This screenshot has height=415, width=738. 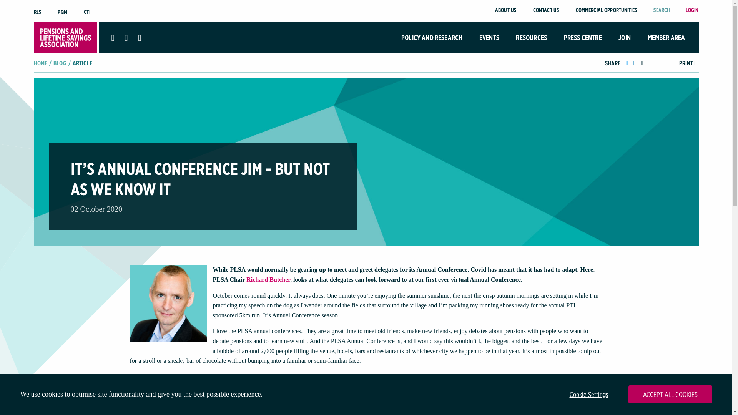 I want to click on RLS, so click(x=38, y=12).